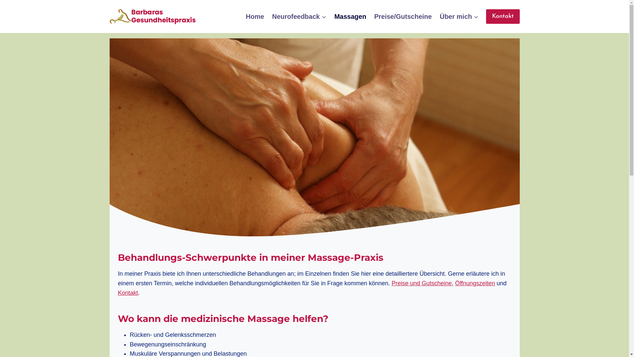 Image resolution: width=634 pixels, height=357 pixels. What do you see at coordinates (422, 283) in the screenshot?
I see `Preise und Gutscheine` at bounding box center [422, 283].